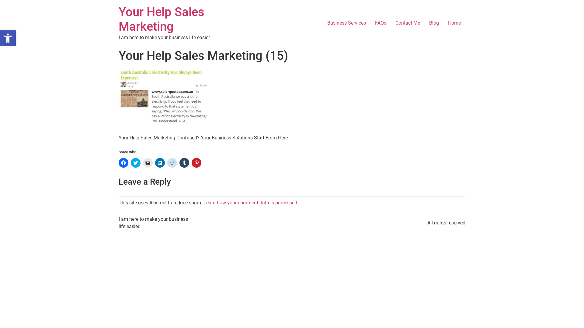 The image size is (584, 328). I want to click on Home, so click(454, 23).